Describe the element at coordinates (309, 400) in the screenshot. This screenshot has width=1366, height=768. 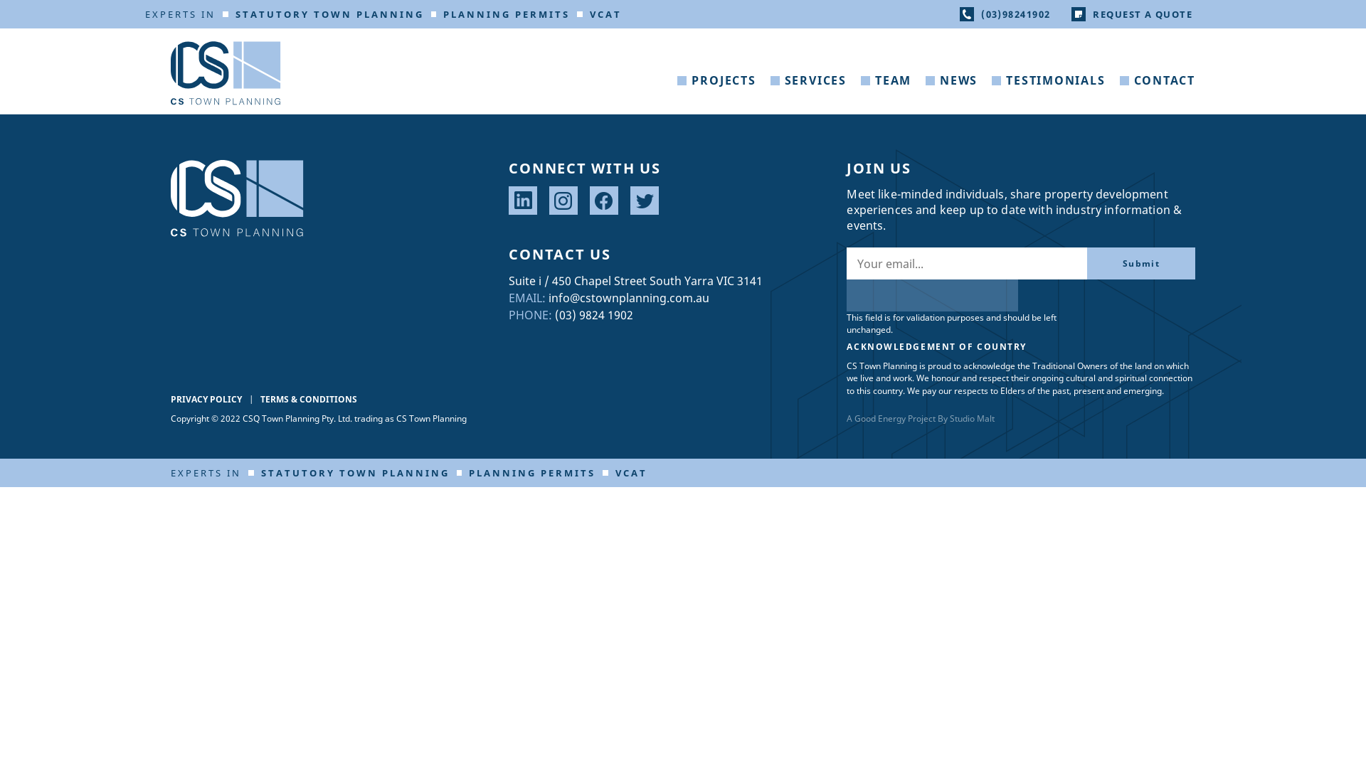
I see `TERMS & CONDITIONS` at that location.